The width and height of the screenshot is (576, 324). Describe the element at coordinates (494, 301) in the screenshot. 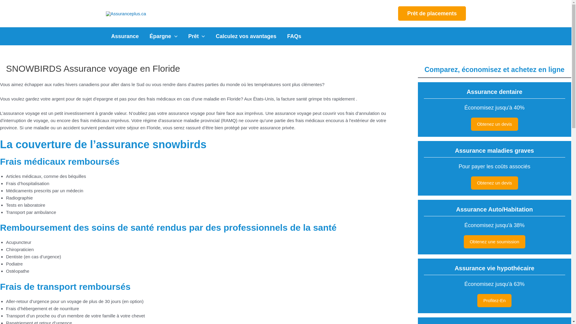

I see `Profitez-En` at that location.